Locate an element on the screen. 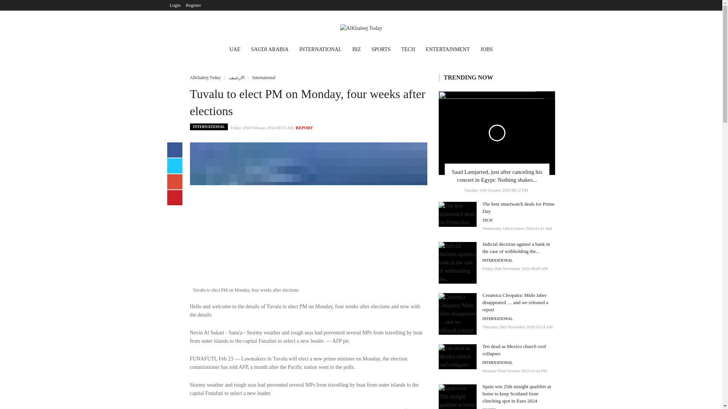  JOBS is located at coordinates (486, 50).